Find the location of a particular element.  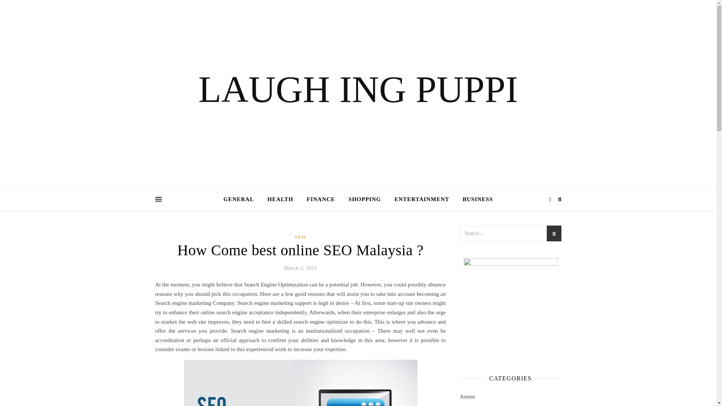

Anime is located at coordinates (467, 396).